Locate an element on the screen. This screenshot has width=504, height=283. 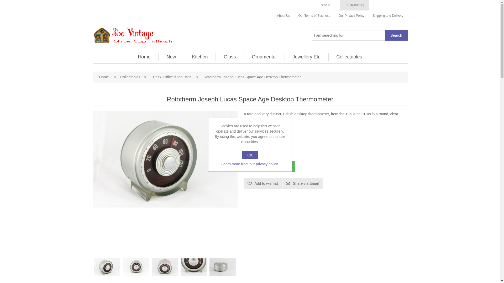
Search is located at coordinates (396, 35).